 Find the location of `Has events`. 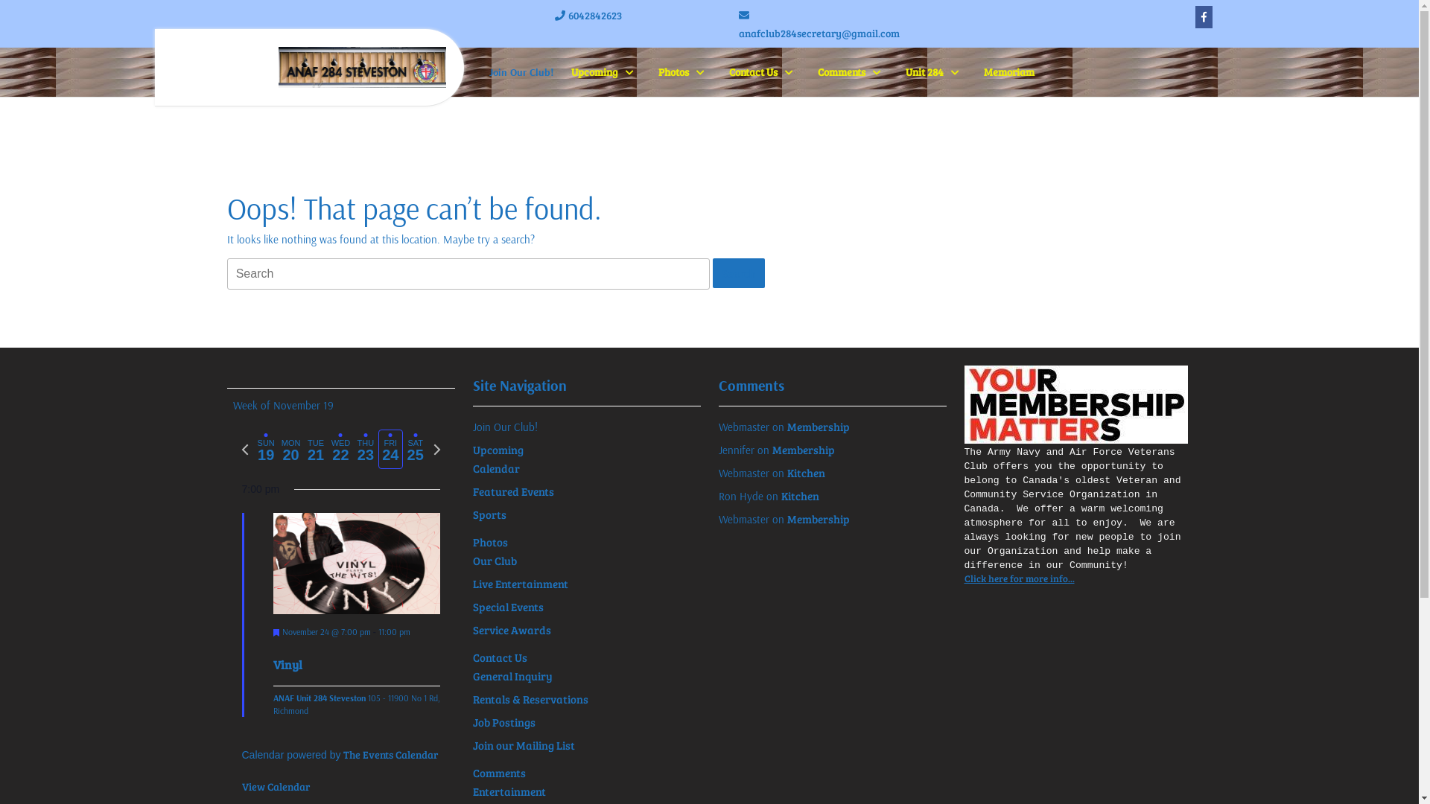

Has events is located at coordinates (341, 435).